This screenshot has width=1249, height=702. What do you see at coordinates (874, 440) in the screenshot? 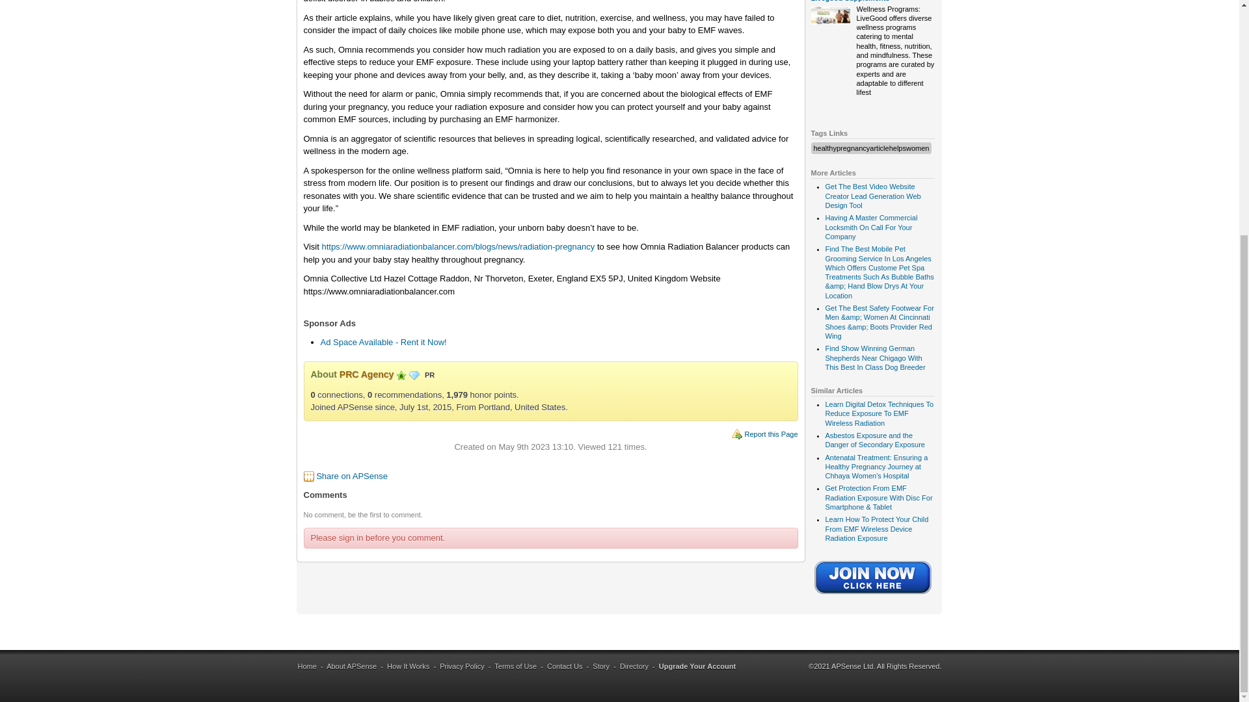
I see `Asbestos Exposure and the Danger of Secondary Exposure` at bounding box center [874, 440].